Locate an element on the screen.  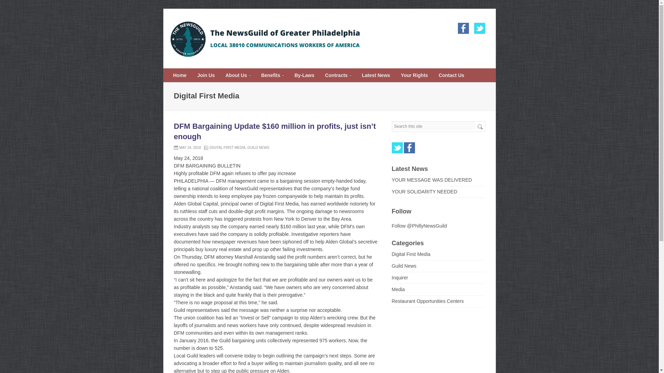
Search this site is located at coordinates (434, 126).